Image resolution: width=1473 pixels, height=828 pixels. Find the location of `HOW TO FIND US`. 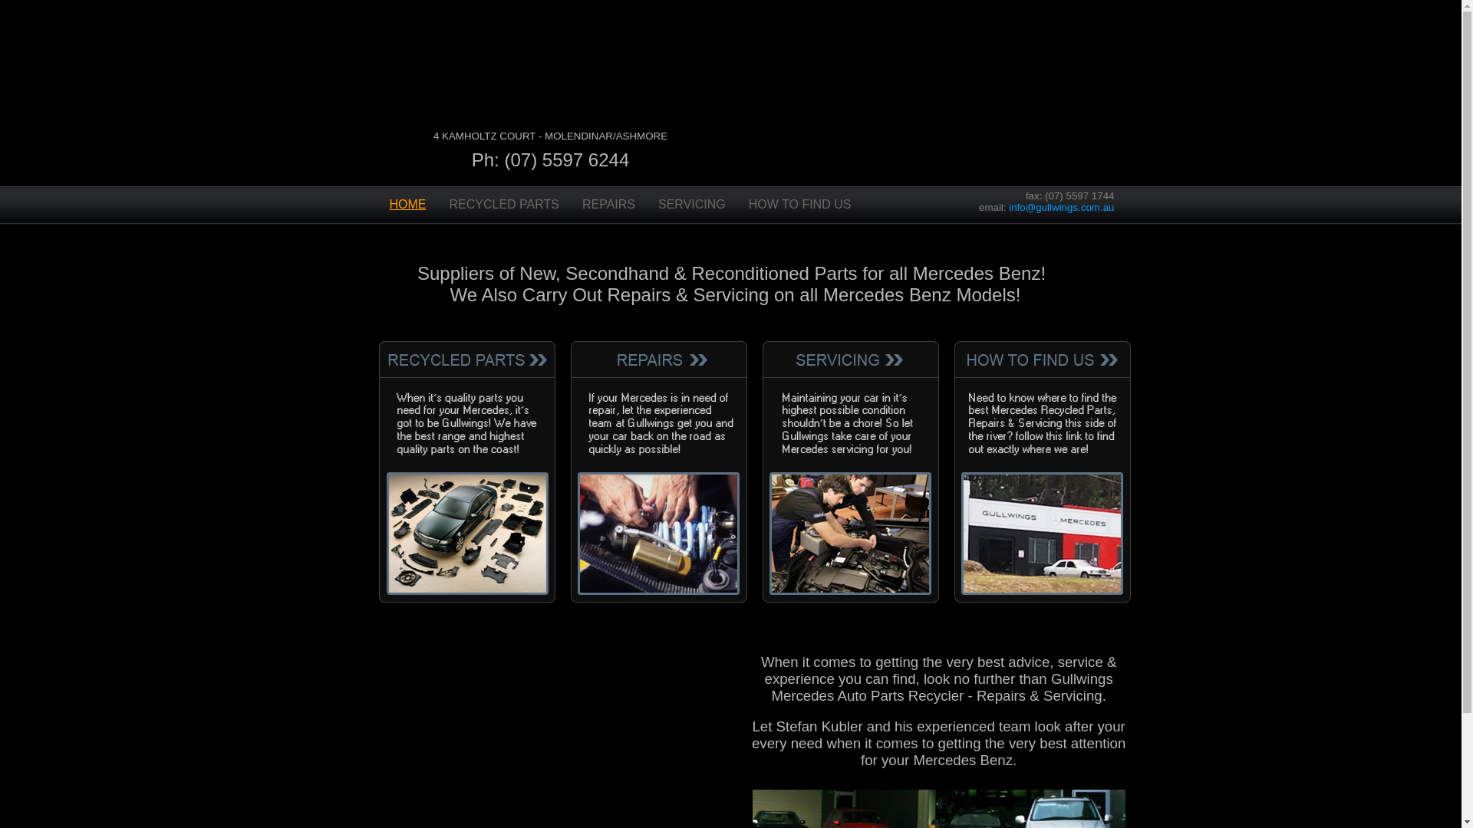

HOW TO FIND US is located at coordinates (800, 205).